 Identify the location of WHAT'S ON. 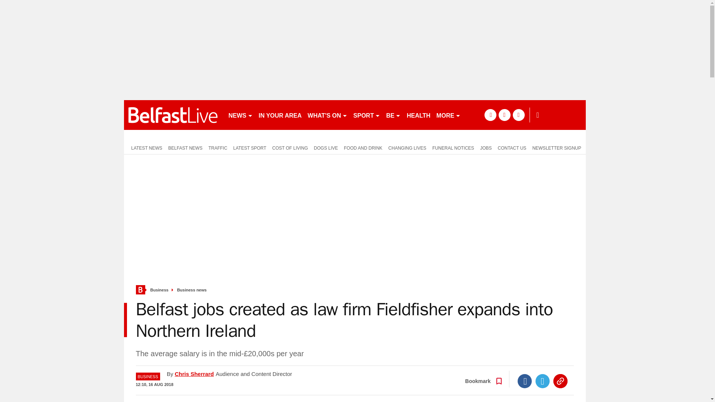
(327, 115).